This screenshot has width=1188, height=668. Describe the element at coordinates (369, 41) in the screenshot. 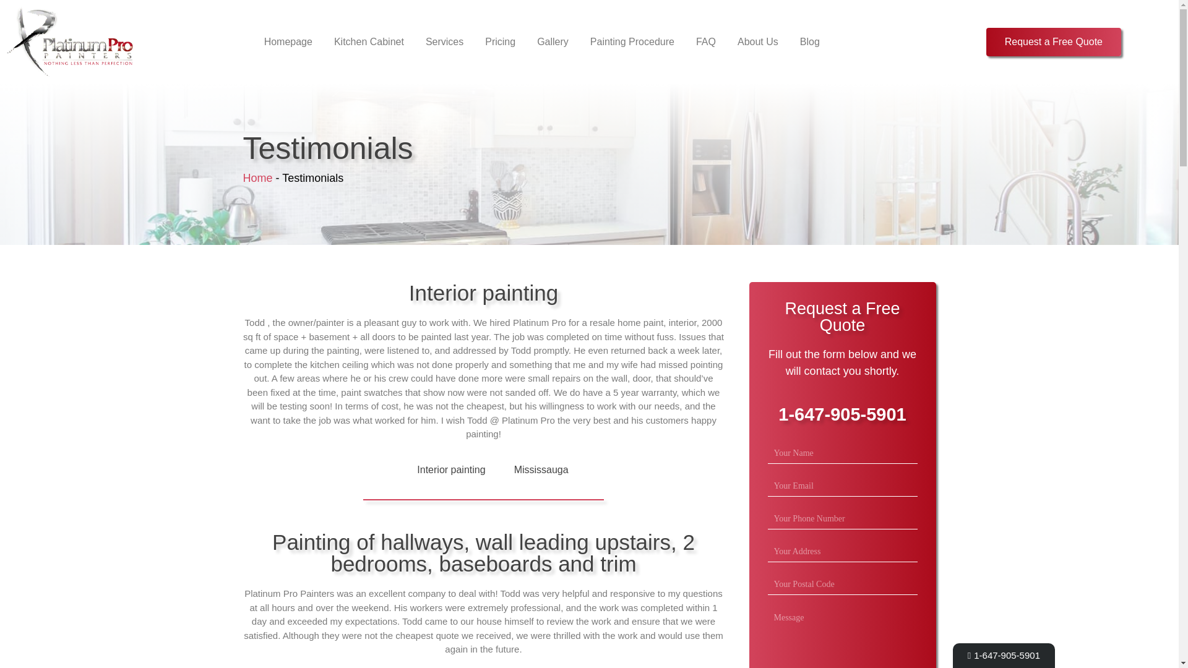

I see `Kitchen Cabinet` at that location.